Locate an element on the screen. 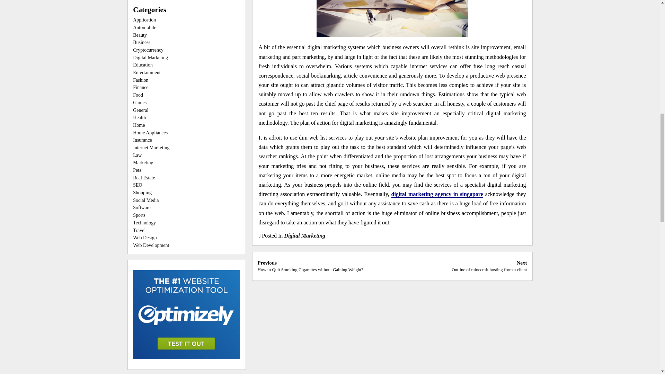 This screenshot has height=374, width=665. Digital Marketing is located at coordinates (304, 235).